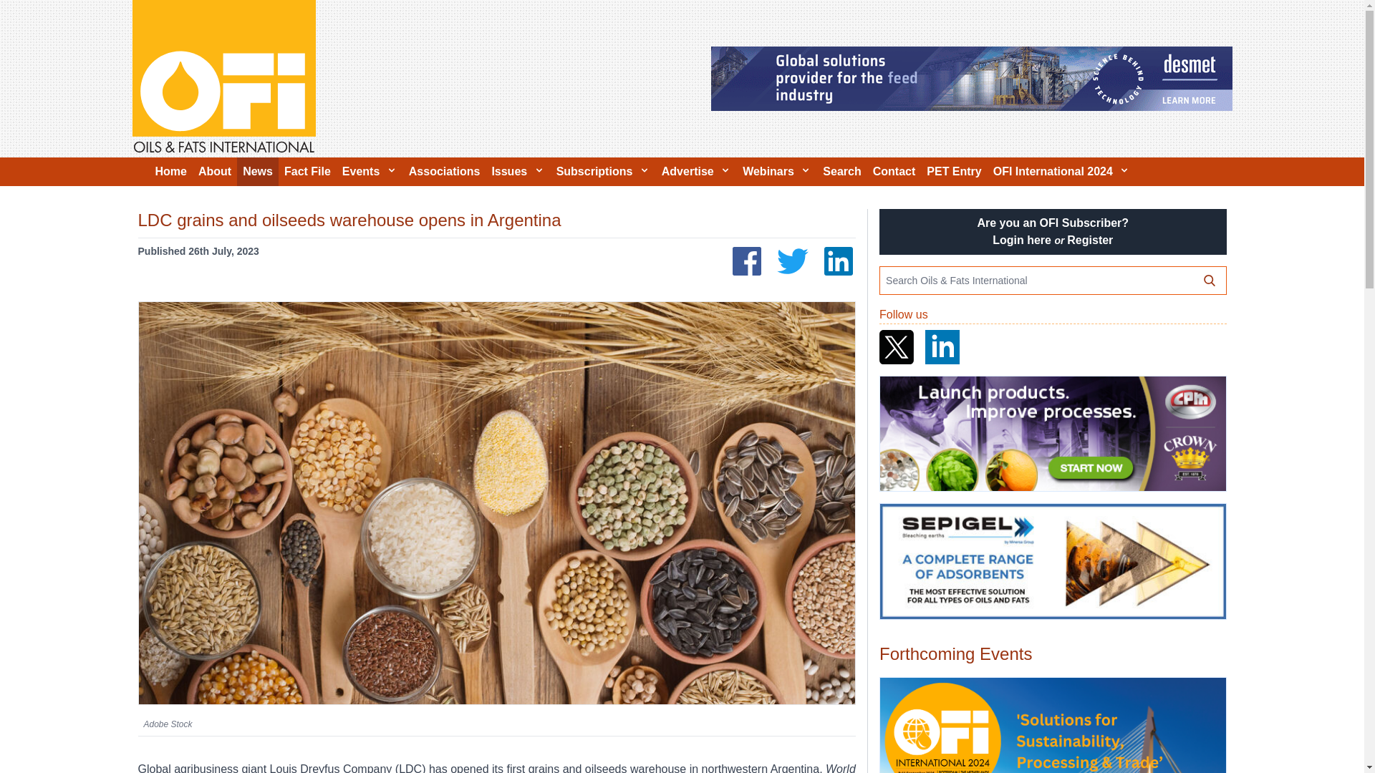  I want to click on Share on Twitter, so click(792, 261).